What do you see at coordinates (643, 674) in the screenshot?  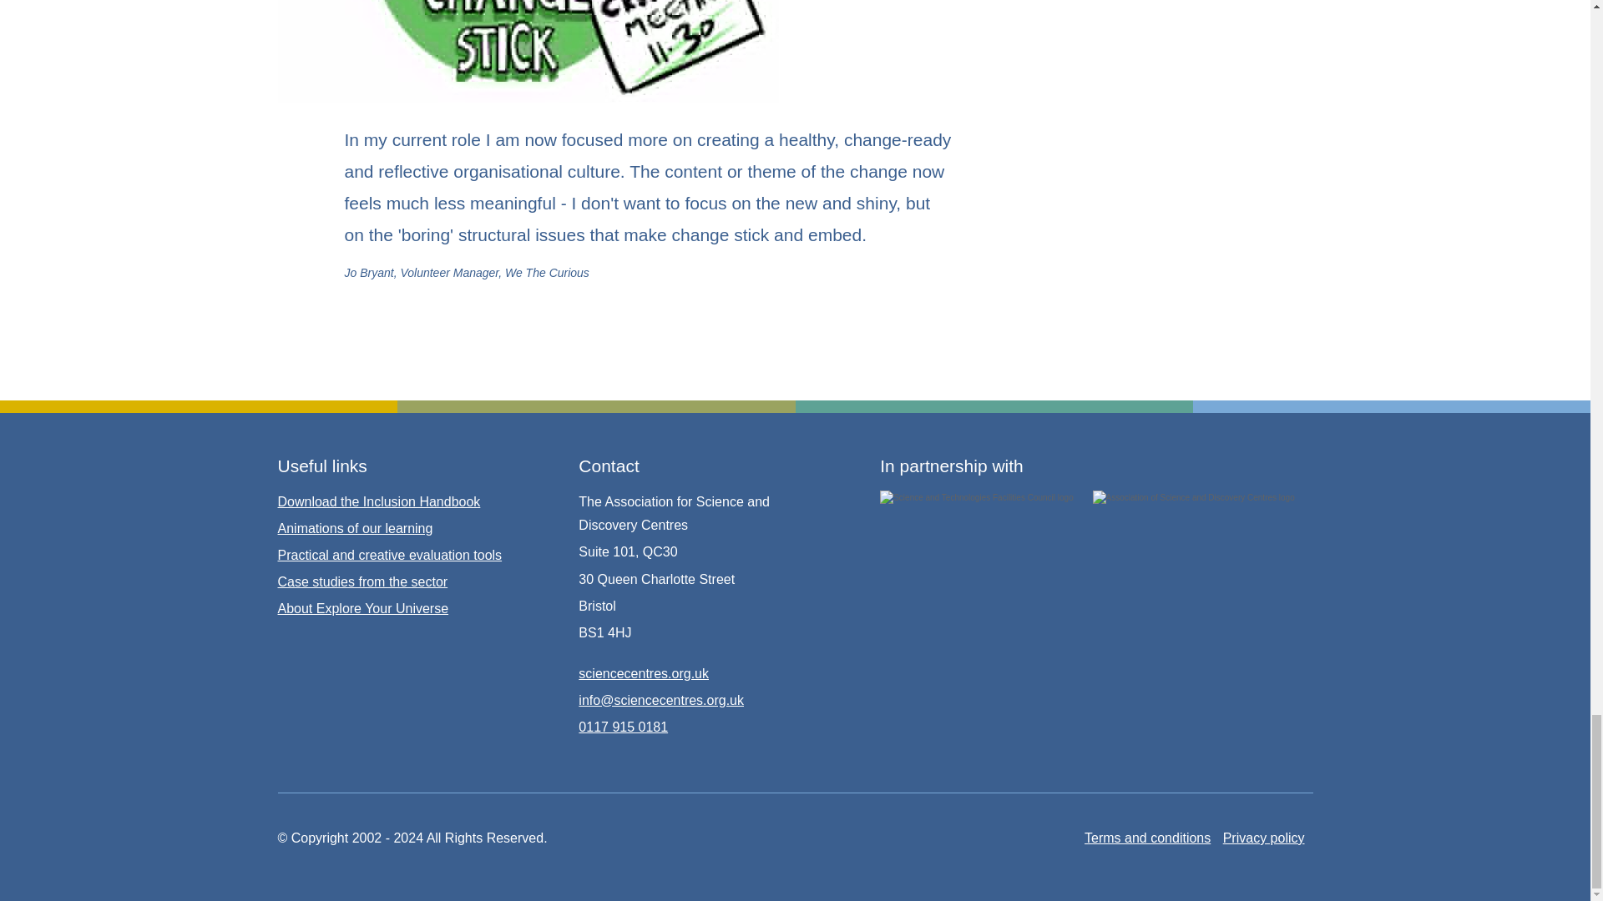 I see `sciencecentres.org.uk` at bounding box center [643, 674].